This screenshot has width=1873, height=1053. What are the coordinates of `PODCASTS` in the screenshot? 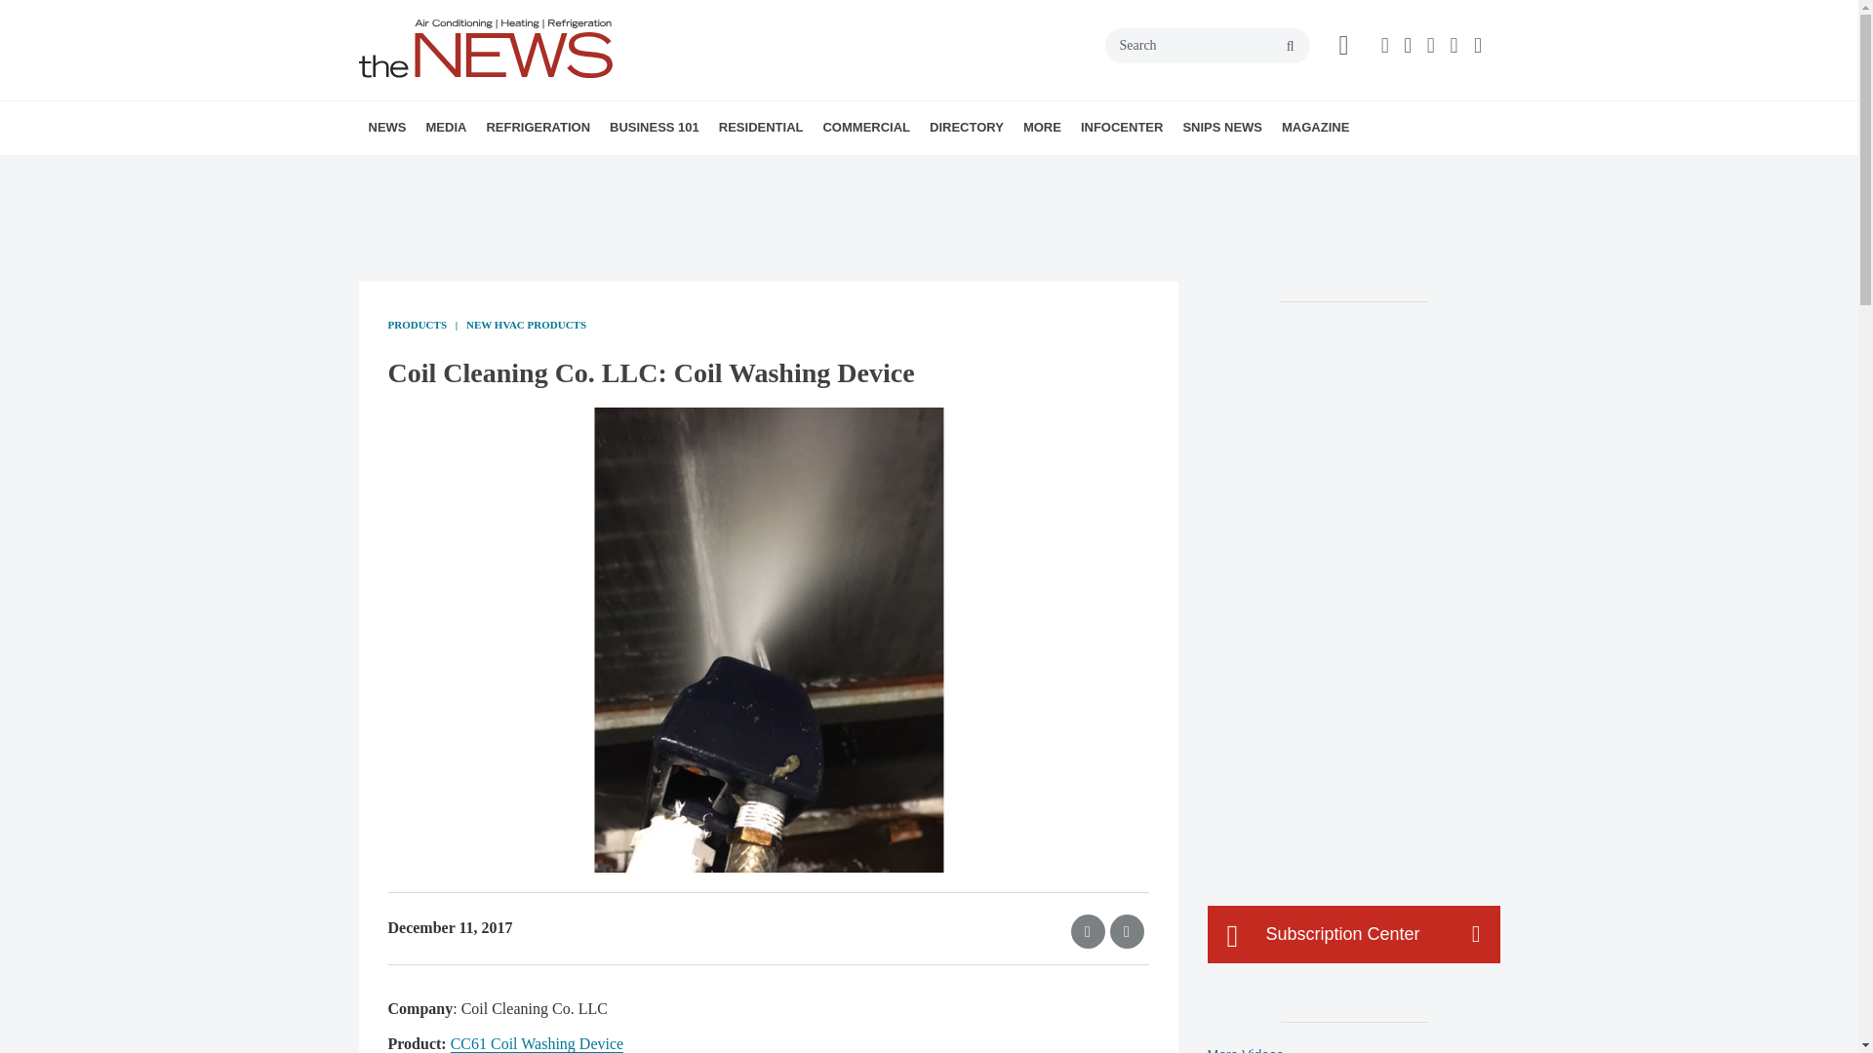 It's located at (554, 171).